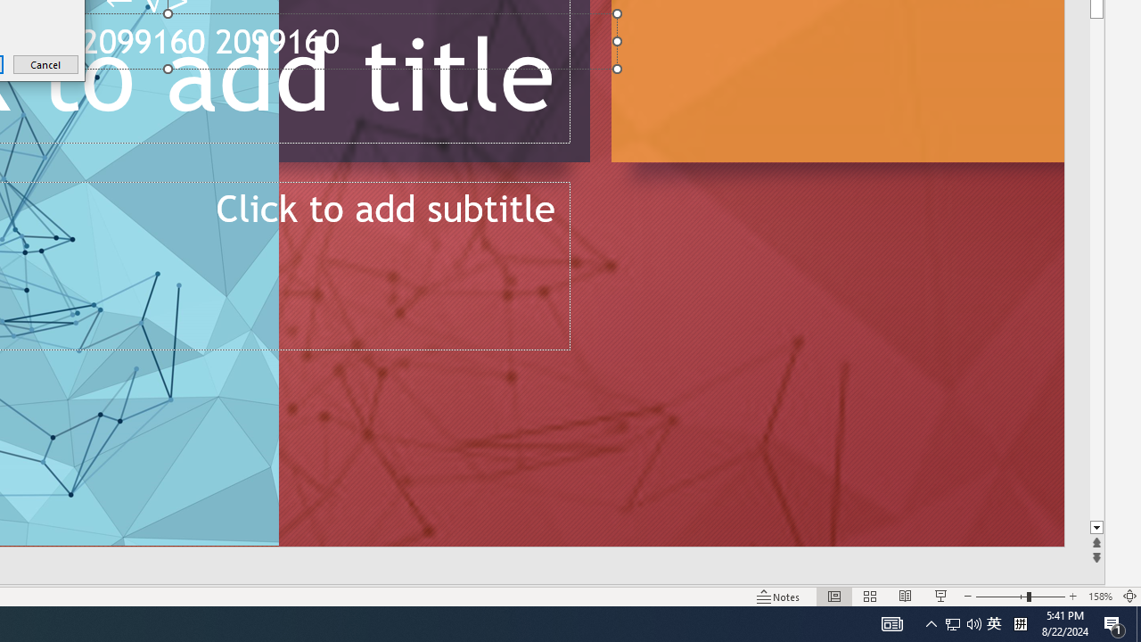  Describe the element at coordinates (1100, 596) in the screenshot. I see `Action Center, 1 new notification` at that location.